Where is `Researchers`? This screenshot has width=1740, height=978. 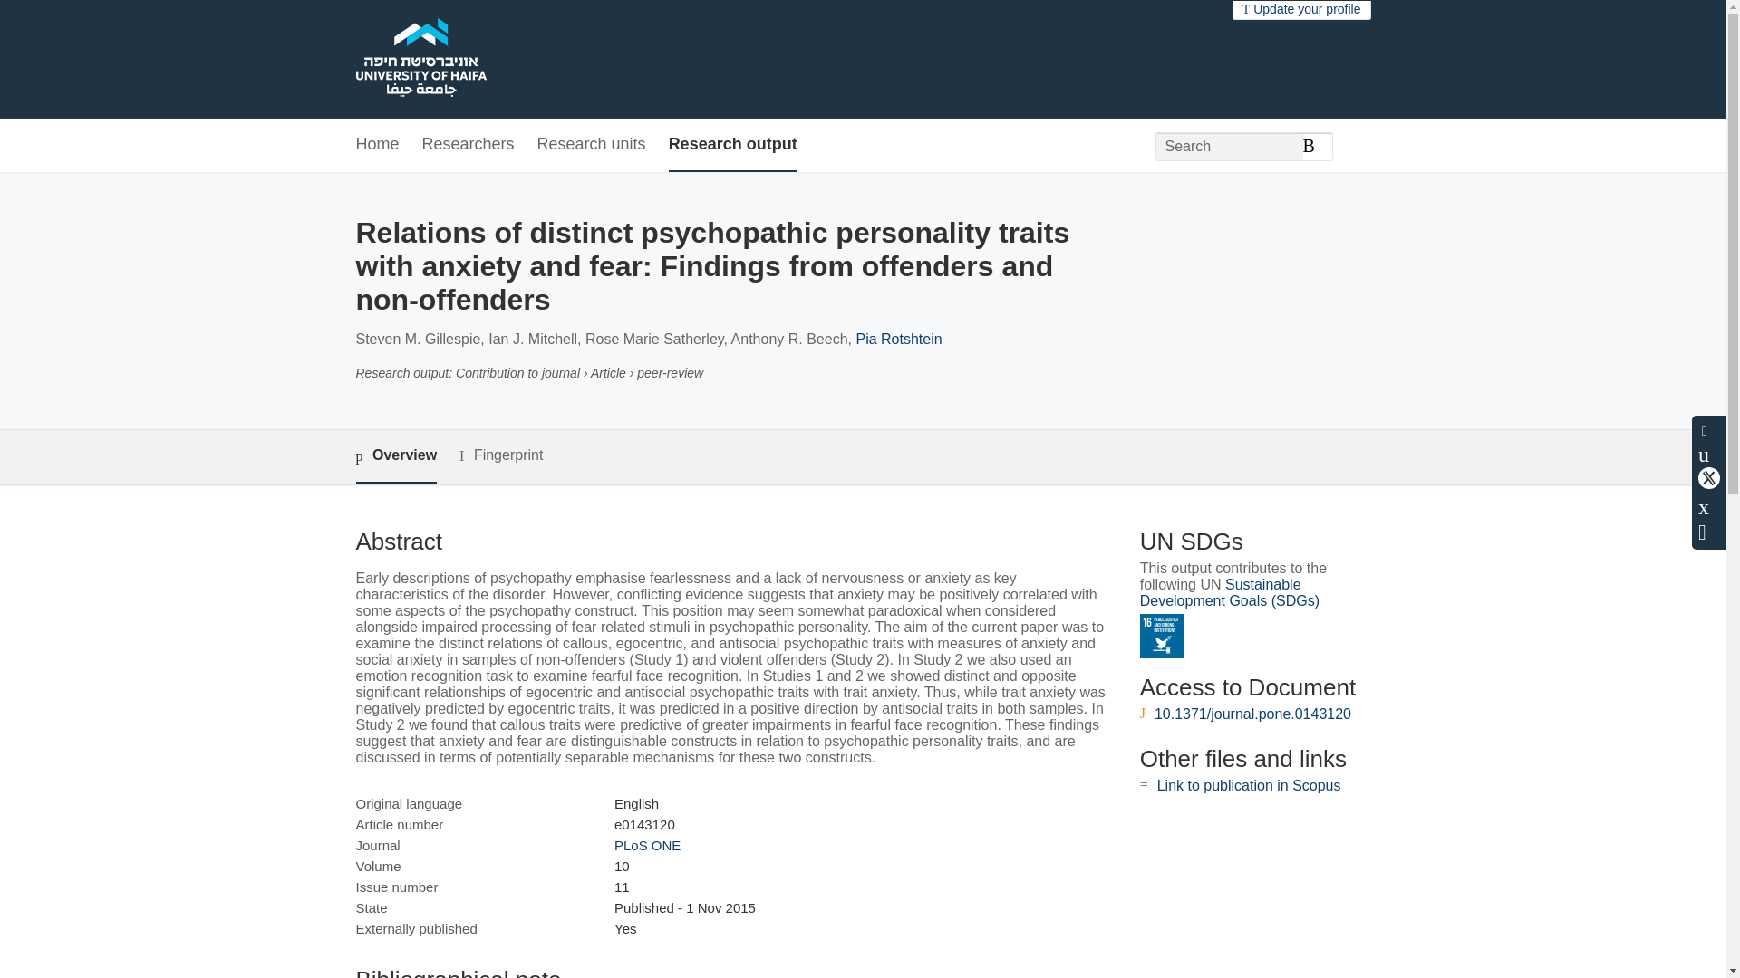 Researchers is located at coordinates (469, 145).